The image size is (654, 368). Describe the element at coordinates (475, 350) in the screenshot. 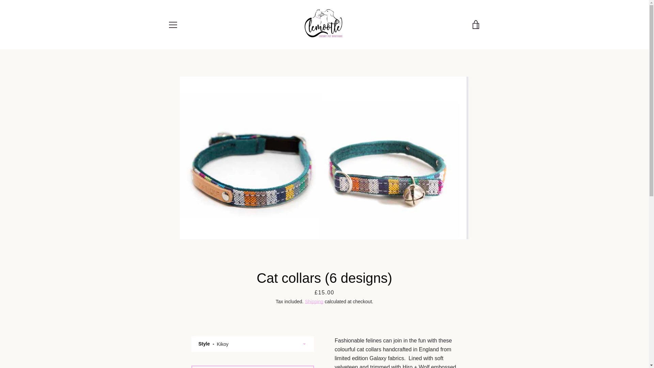

I see `Visa` at that location.